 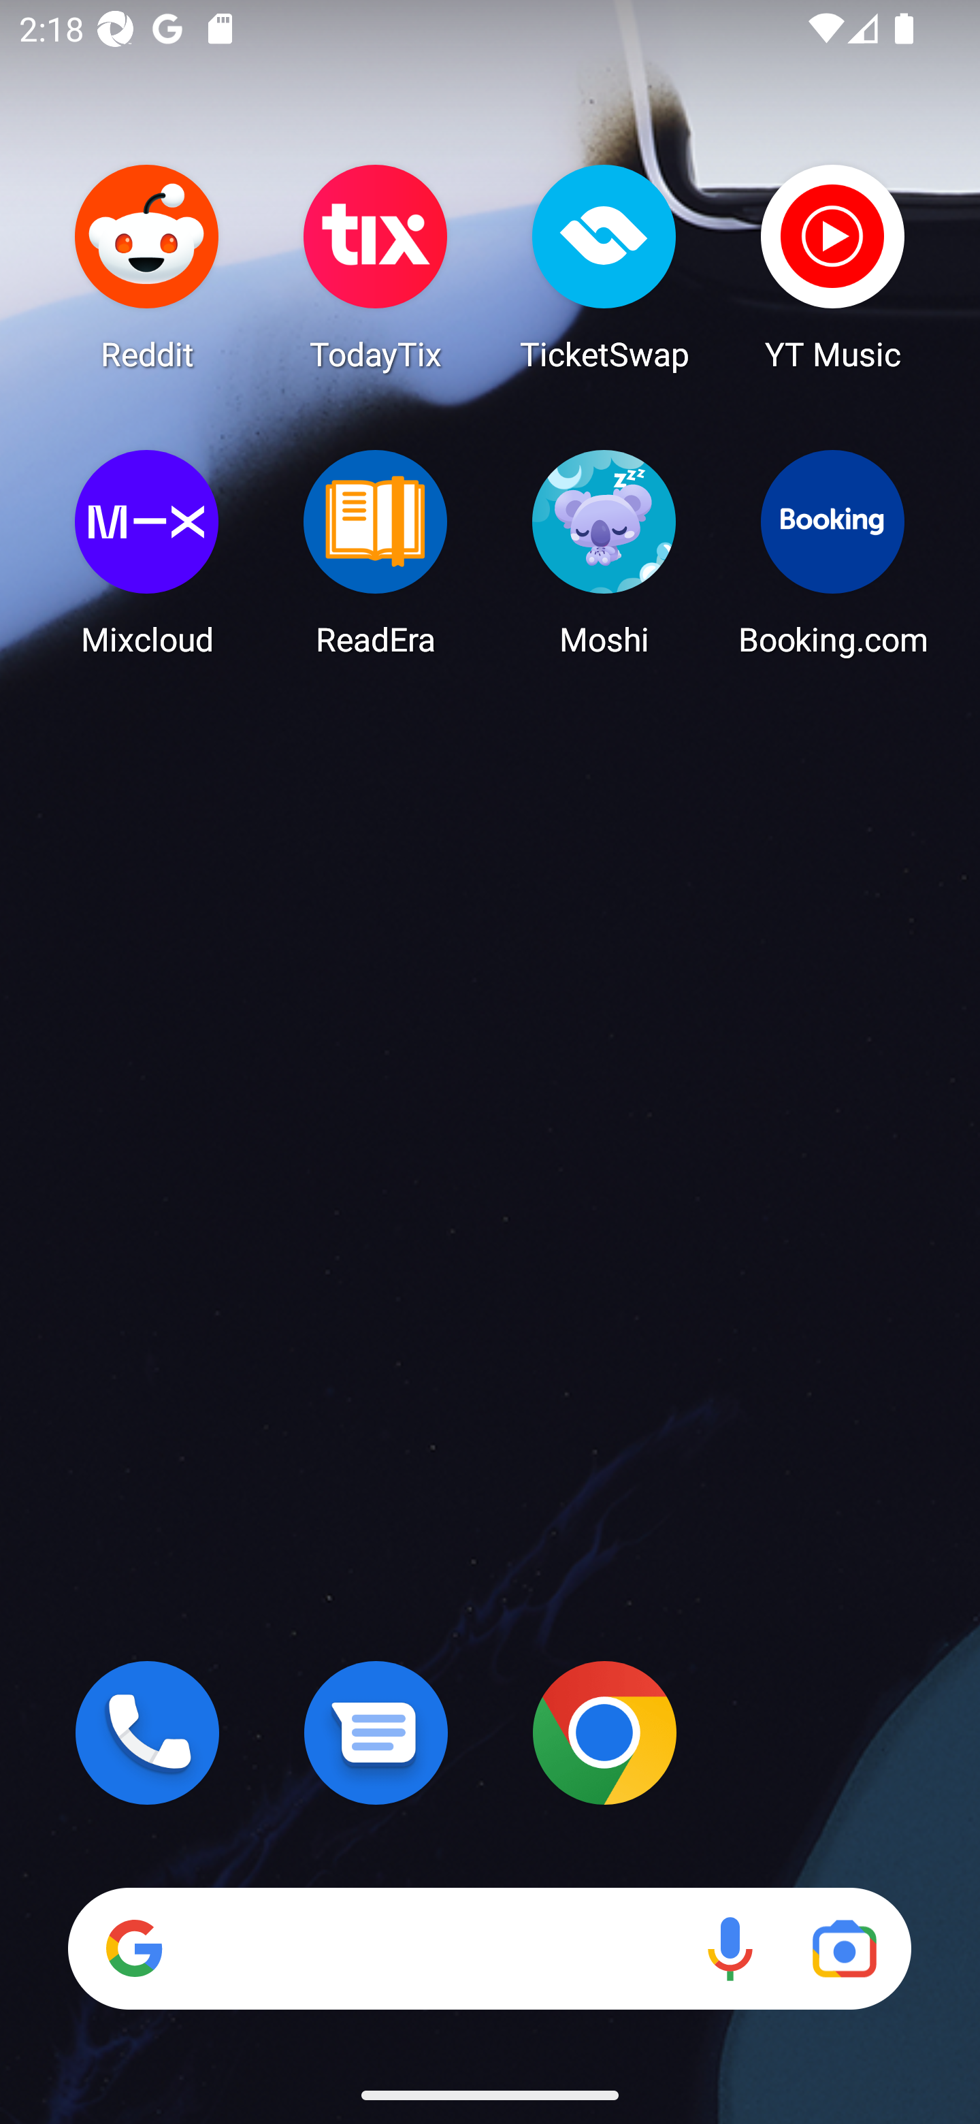 I want to click on TicketSwap, so click(x=604, y=267).